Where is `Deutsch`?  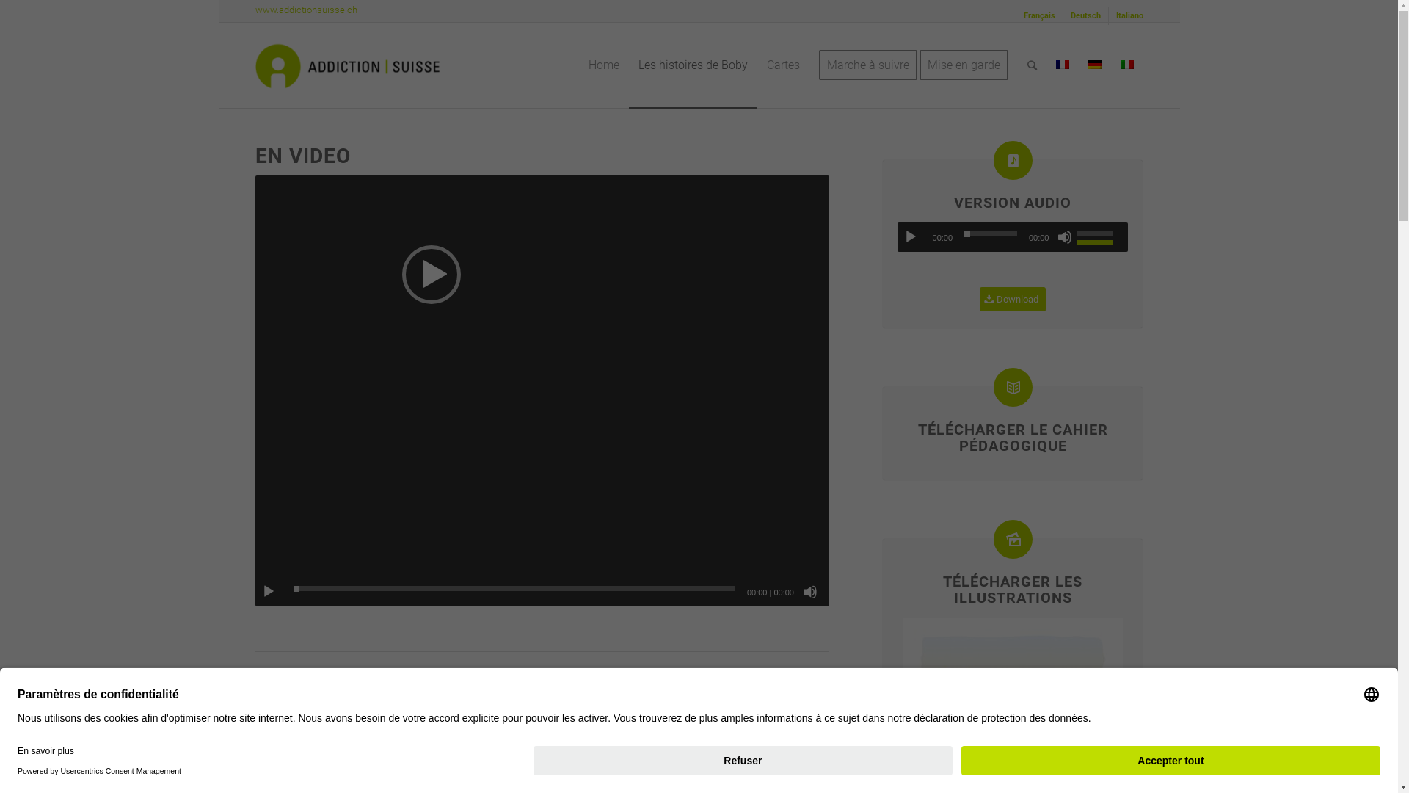
Deutsch is located at coordinates (1094, 65).